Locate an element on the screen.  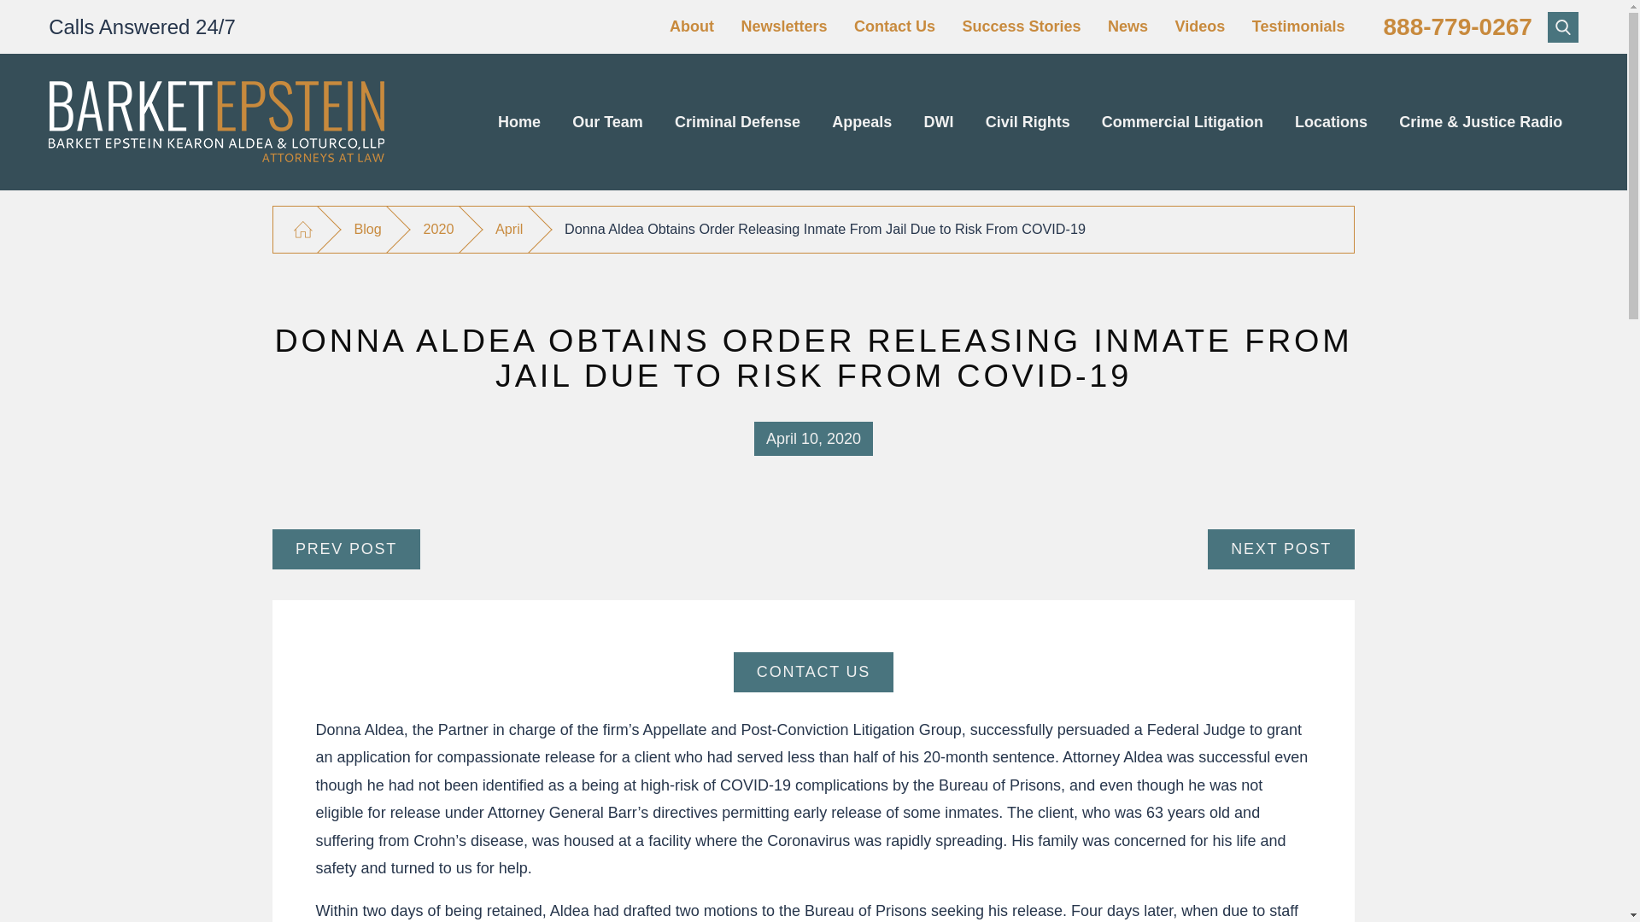
Go Home is located at coordinates (302, 230).